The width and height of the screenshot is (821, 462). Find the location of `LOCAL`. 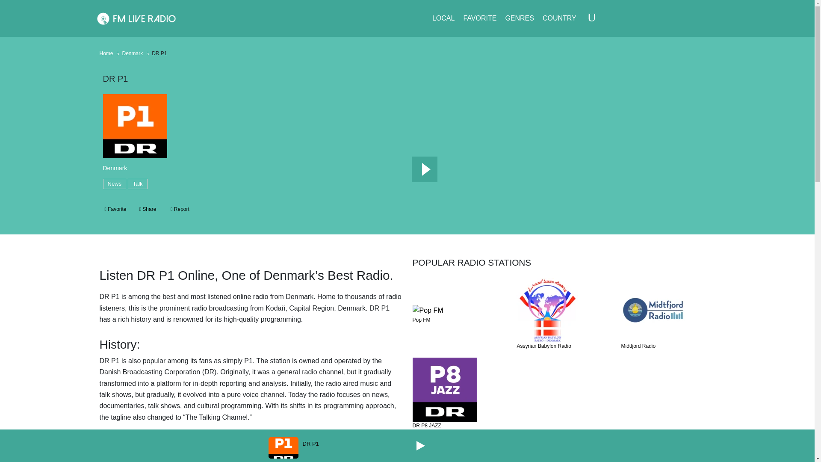

LOCAL is located at coordinates (443, 18).